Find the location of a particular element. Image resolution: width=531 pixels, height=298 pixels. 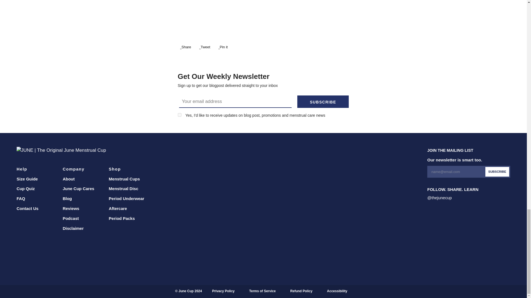

Menstrual Cups is located at coordinates (124, 179).